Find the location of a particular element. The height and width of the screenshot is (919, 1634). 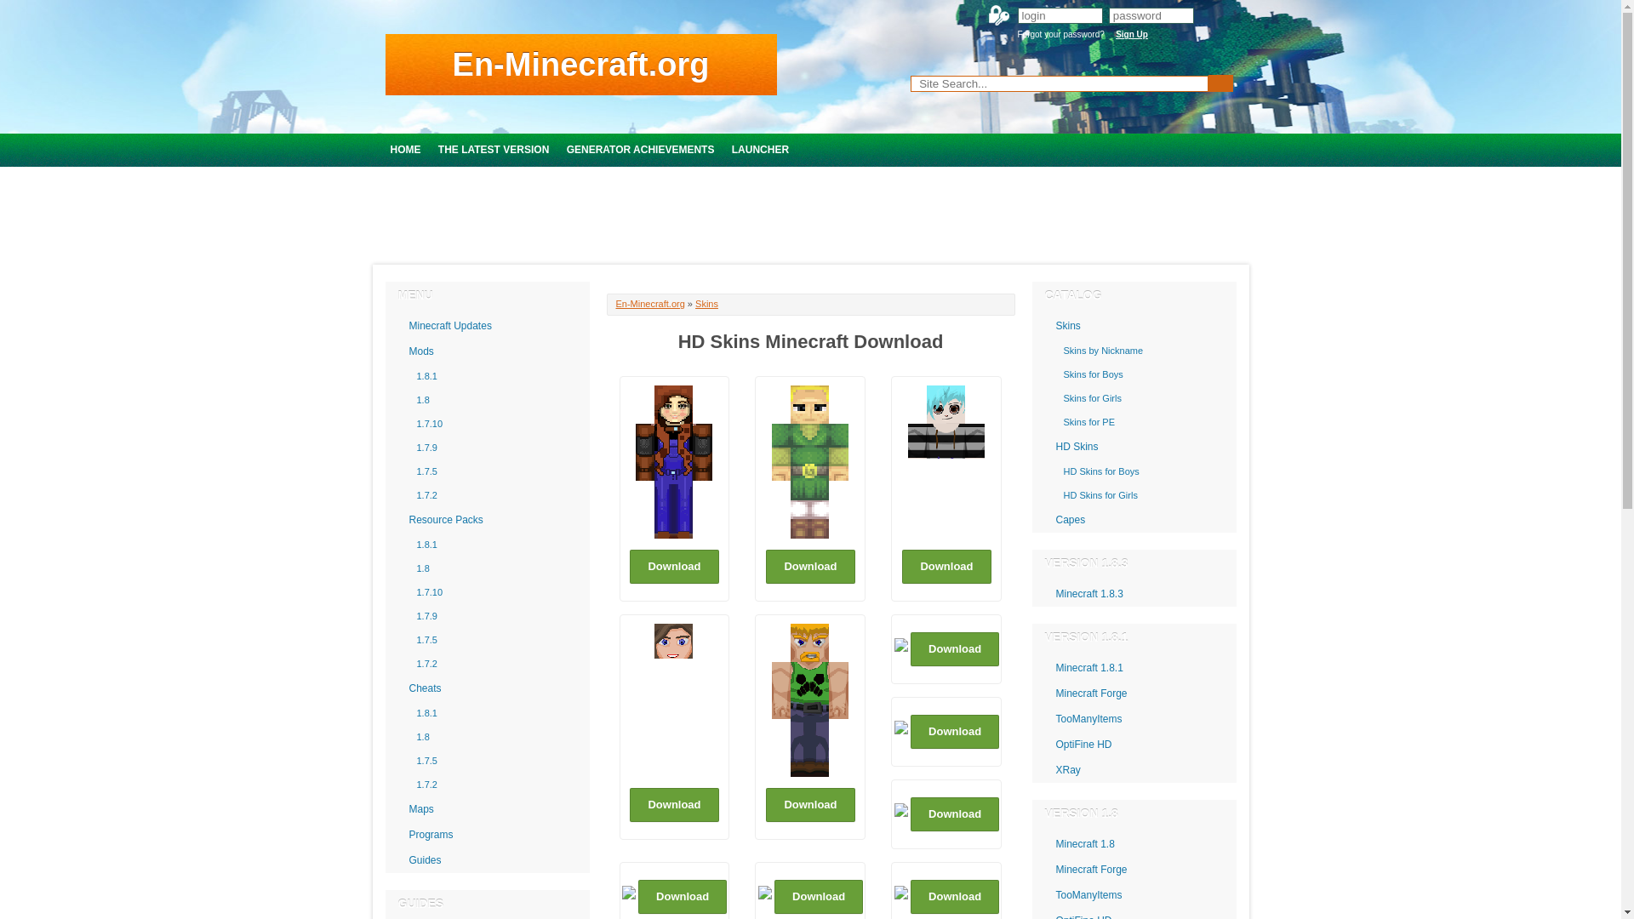

Minecraft Updates is located at coordinates (486, 326).